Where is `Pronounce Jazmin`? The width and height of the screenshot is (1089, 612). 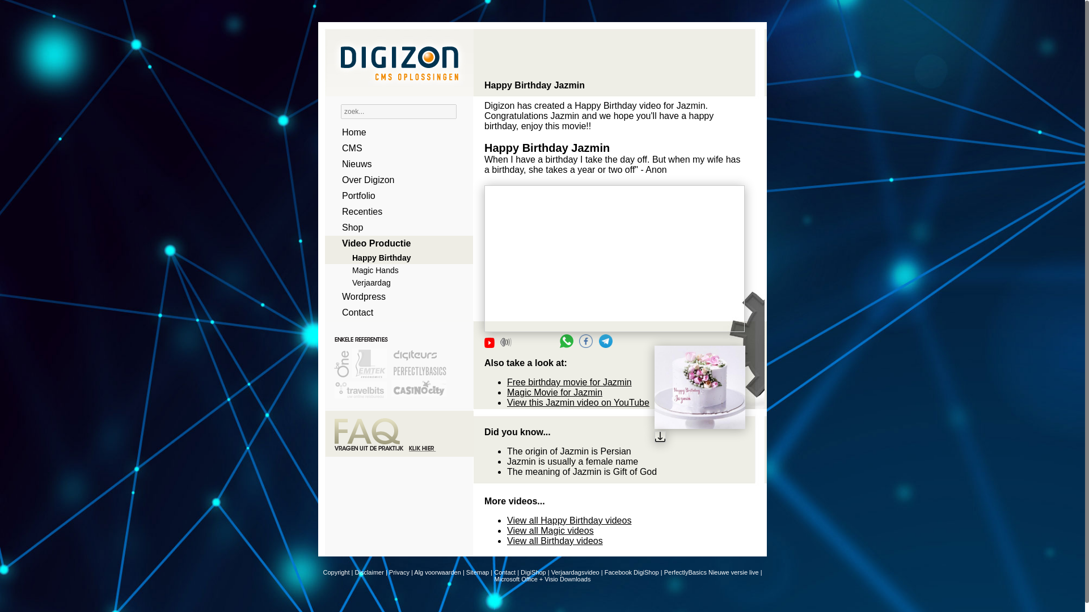
Pronounce Jazmin is located at coordinates (506, 342).